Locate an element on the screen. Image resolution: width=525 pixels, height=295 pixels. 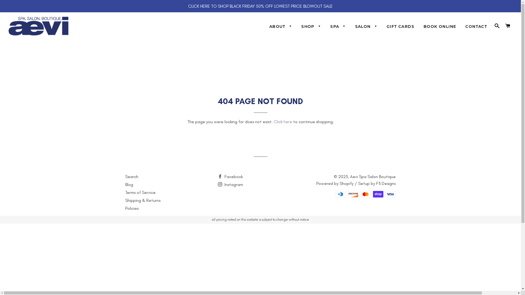
F3 Designs is located at coordinates (386, 184).